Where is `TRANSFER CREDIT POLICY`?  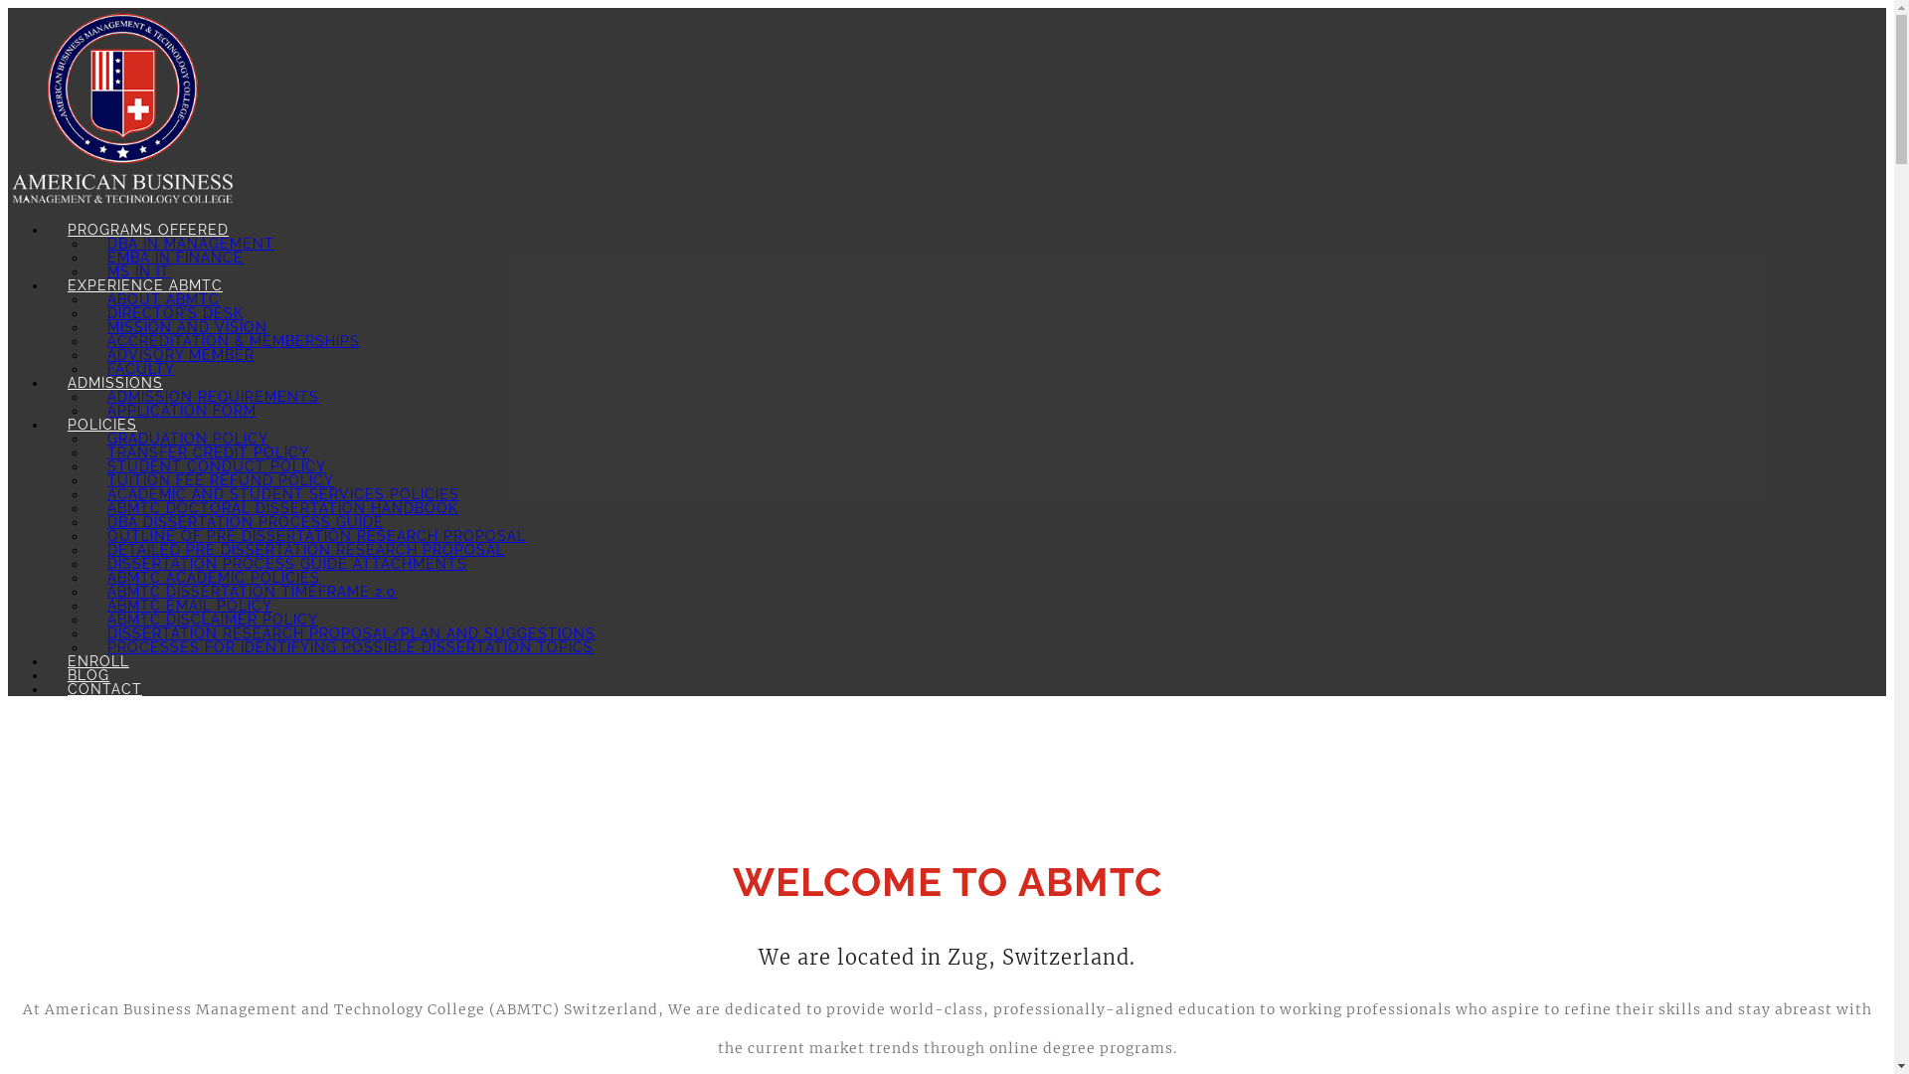
TRANSFER CREDIT POLICY is located at coordinates (209, 451).